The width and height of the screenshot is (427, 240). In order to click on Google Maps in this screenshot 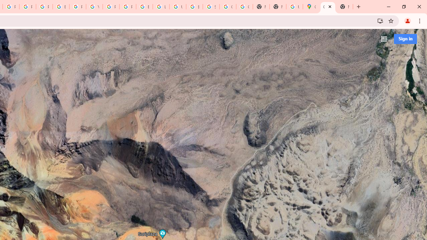, I will do `click(328, 7)`.